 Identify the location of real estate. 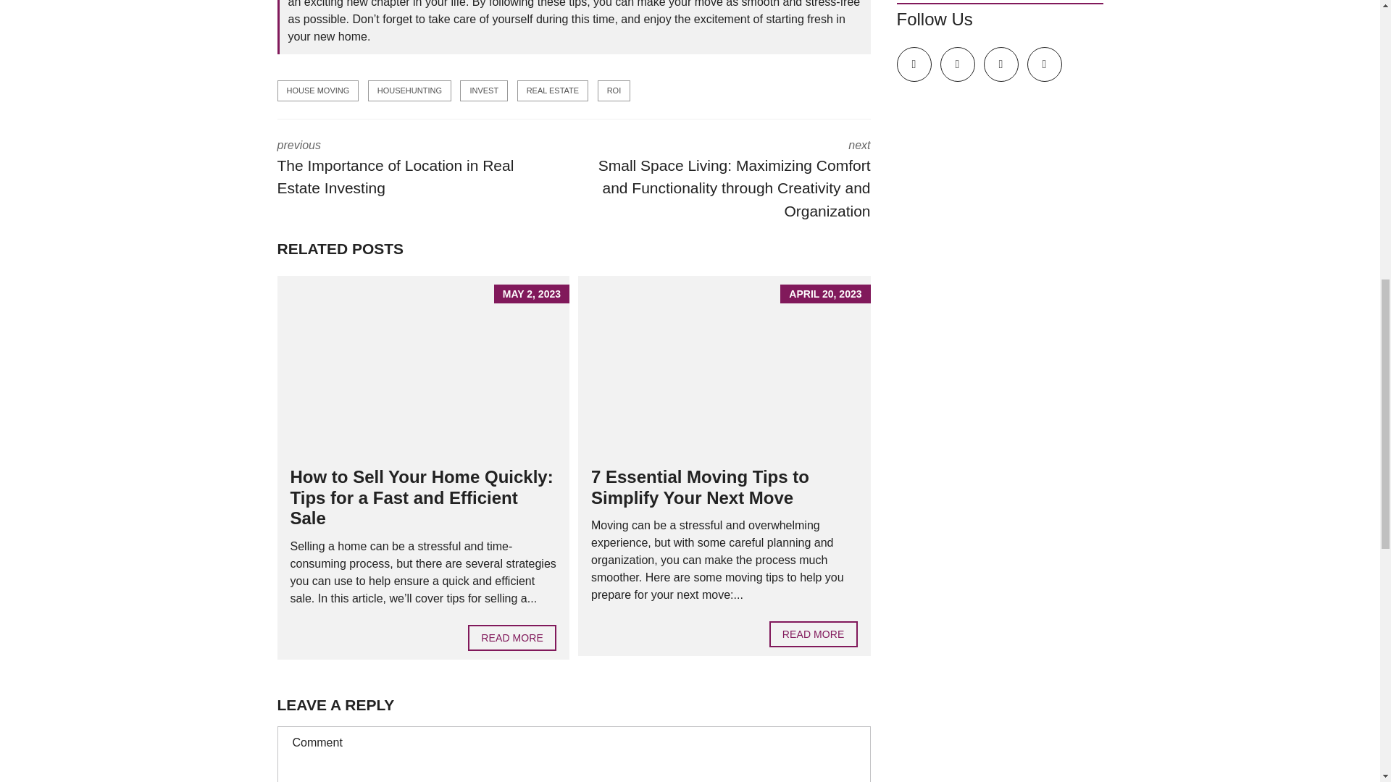
(511, 637).